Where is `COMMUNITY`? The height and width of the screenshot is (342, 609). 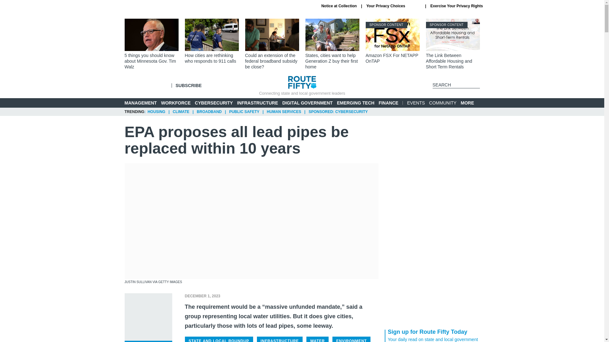 COMMUNITY is located at coordinates (393, 6).